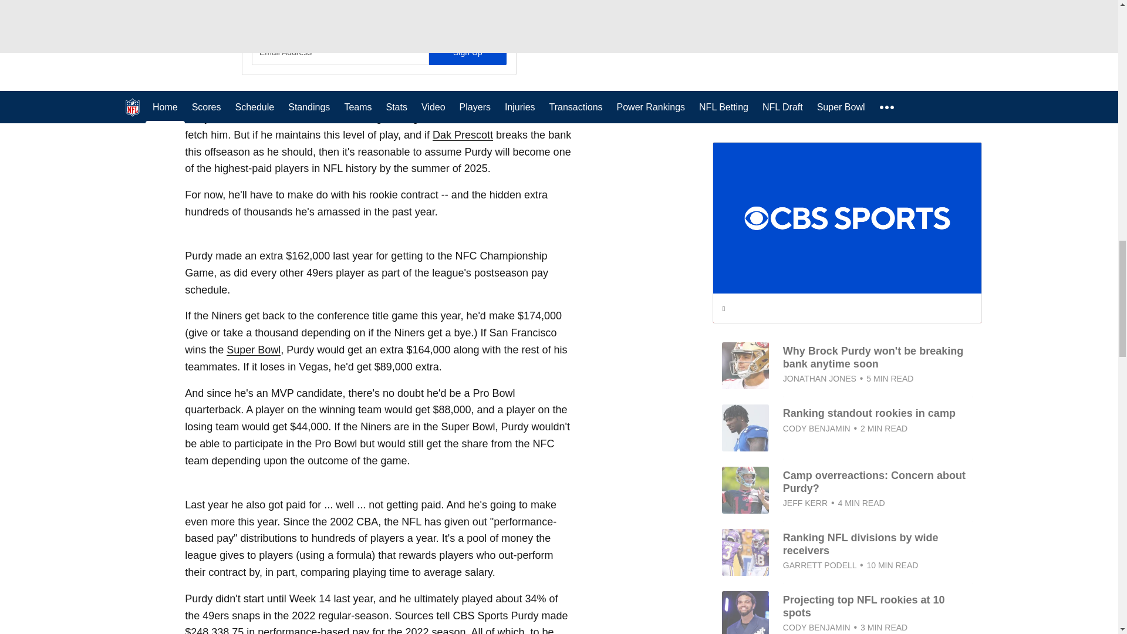  I want to click on Sign Up, so click(467, 52).